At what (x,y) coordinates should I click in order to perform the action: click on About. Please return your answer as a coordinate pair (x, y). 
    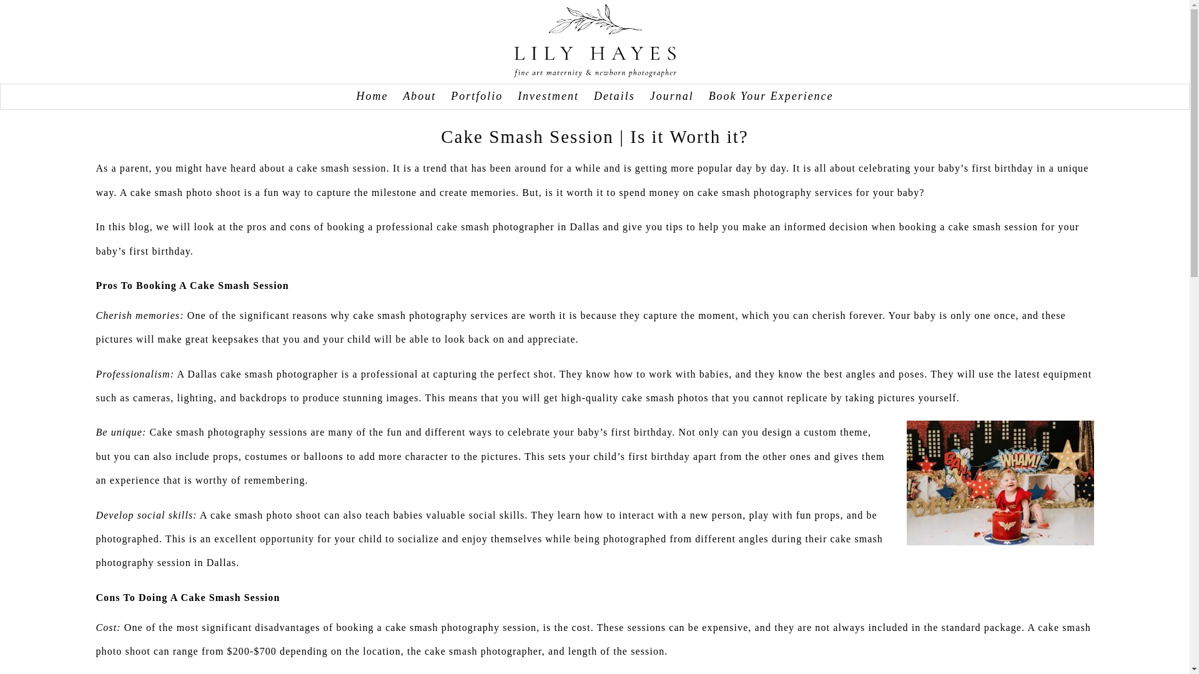
    Looking at the image, I should click on (420, 96).